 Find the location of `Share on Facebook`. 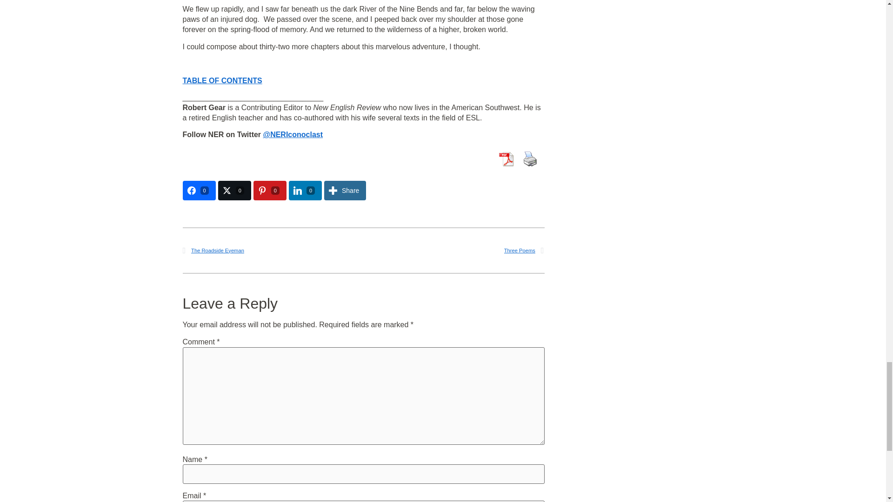

Share on Facebook is located at coordinates (198, 190).